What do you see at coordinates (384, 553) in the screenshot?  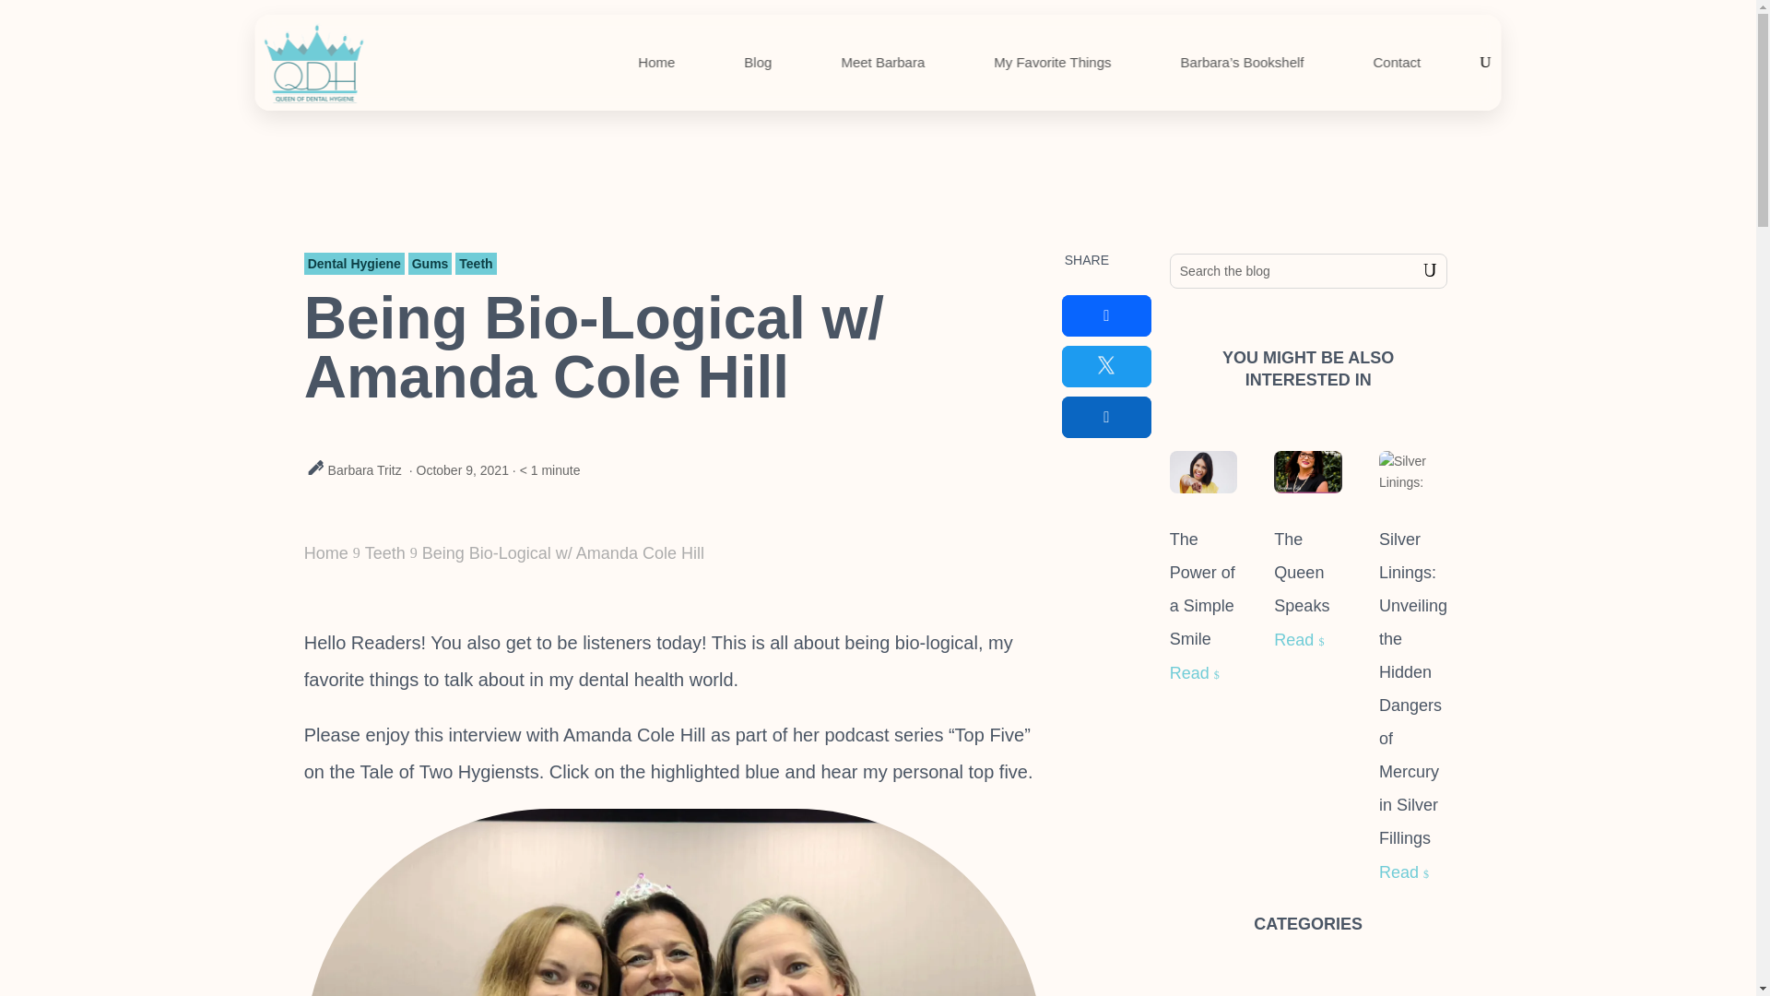 I see `Teeth` at bounding box center [384, 553].